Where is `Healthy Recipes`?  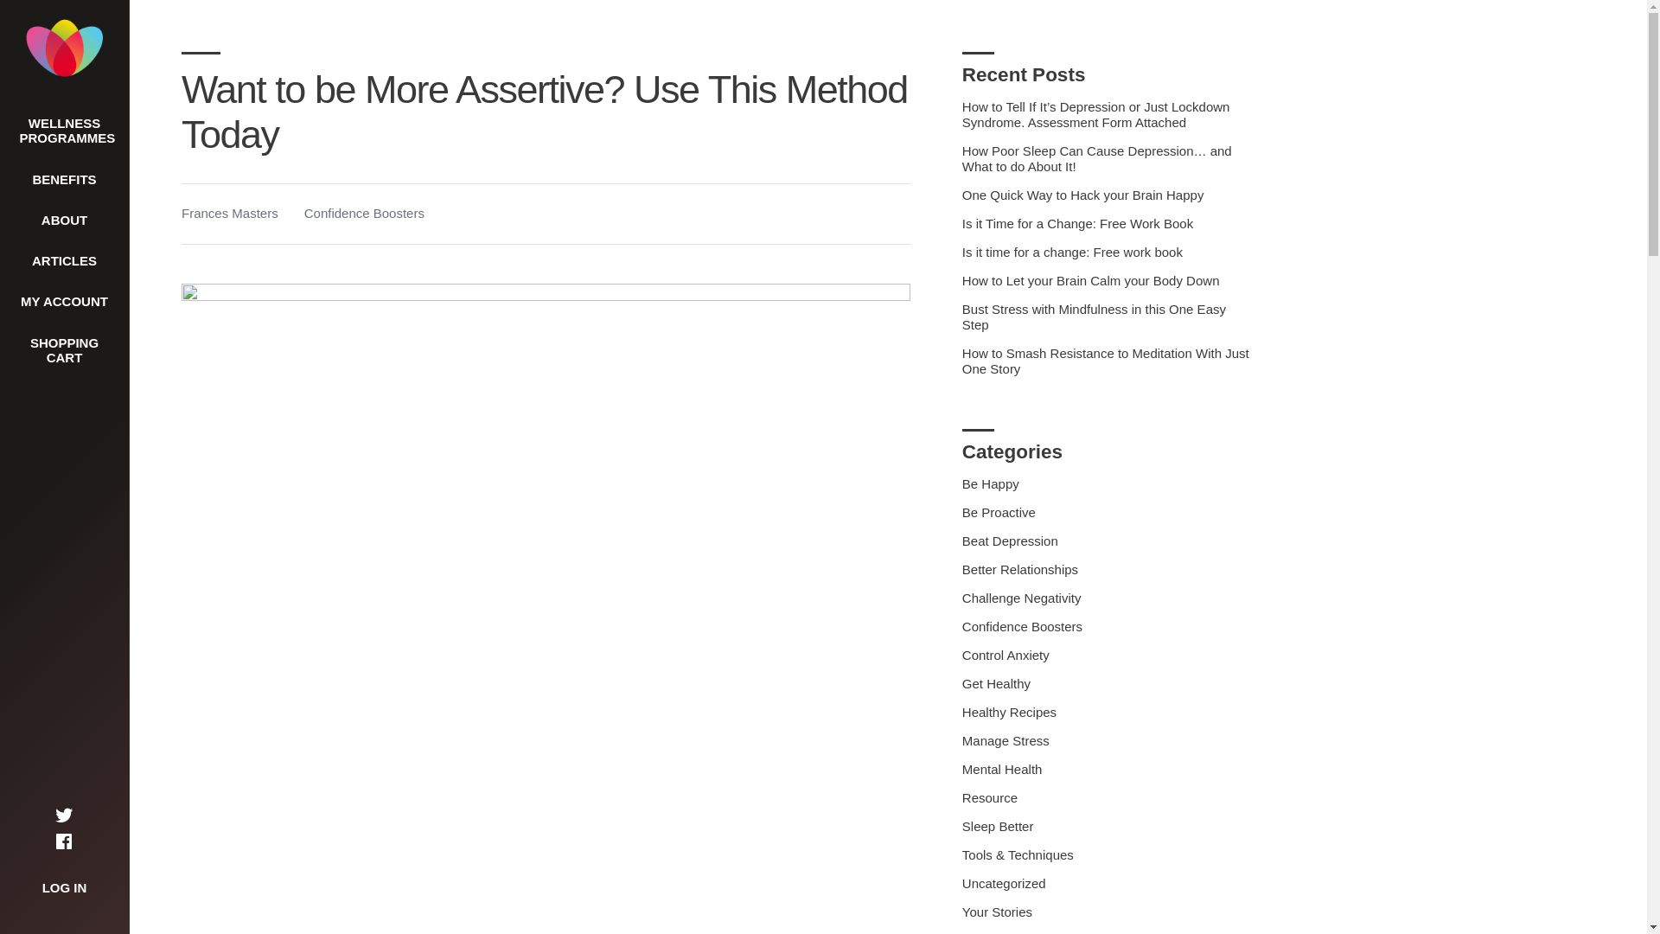
Healthy Recipes is located at coordinates (1009, 712).